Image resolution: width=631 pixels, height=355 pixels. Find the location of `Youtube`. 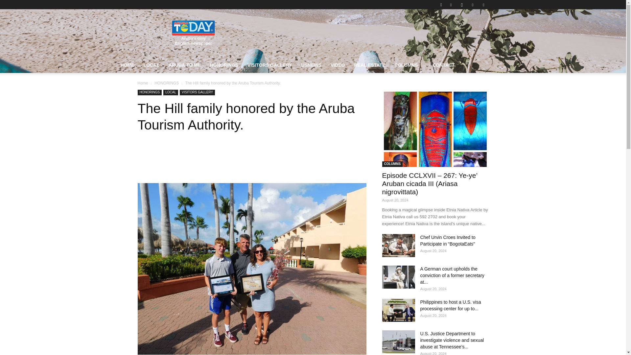

Youtube is located at coordinates (483, 5).